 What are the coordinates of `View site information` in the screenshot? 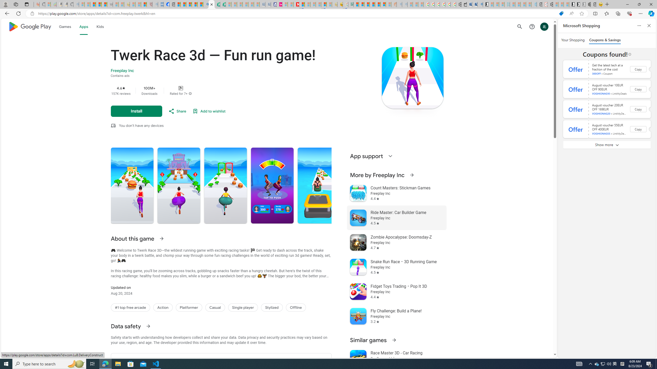 It's located at (32, 14).